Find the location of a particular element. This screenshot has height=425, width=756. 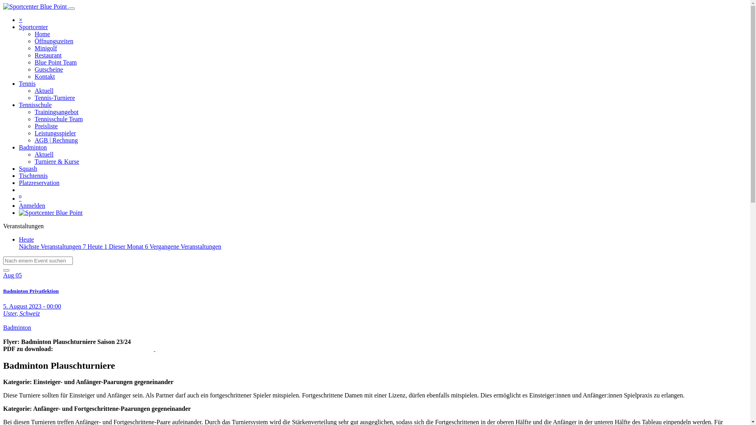

Dieser Monat 6 is located at coordinates (129, 246).